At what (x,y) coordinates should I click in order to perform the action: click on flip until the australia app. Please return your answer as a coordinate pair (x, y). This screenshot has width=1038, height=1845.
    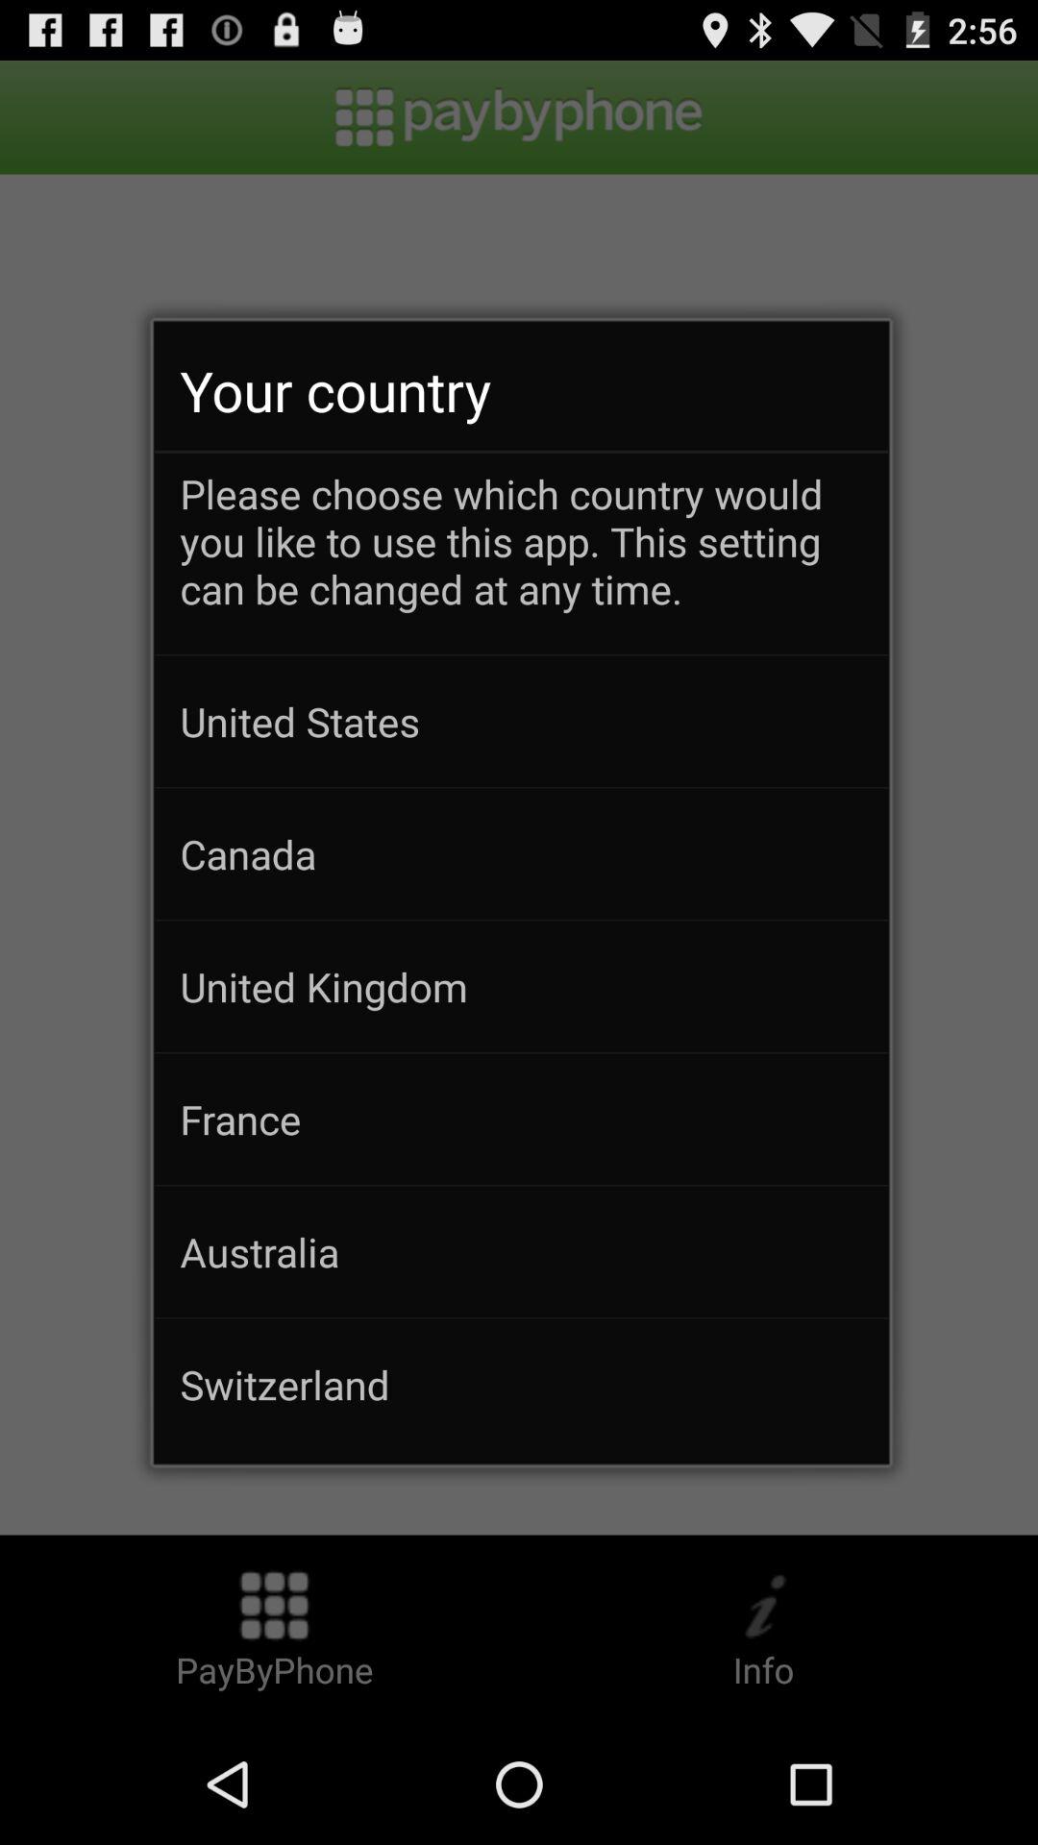
    Looking at the image, I should click on (521, 1251).